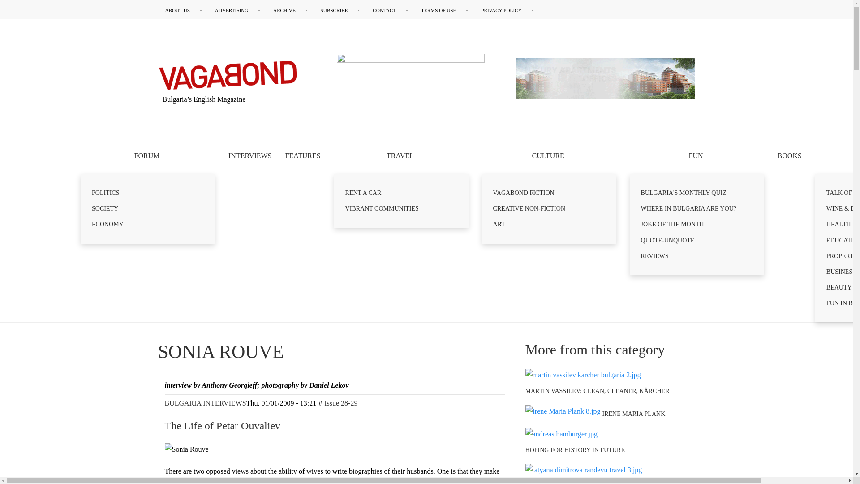 This screenshot has width=860, height=484. Describe the element at coordinates (183, 10) in the screenshot. I see `ABOUT US` at that location.